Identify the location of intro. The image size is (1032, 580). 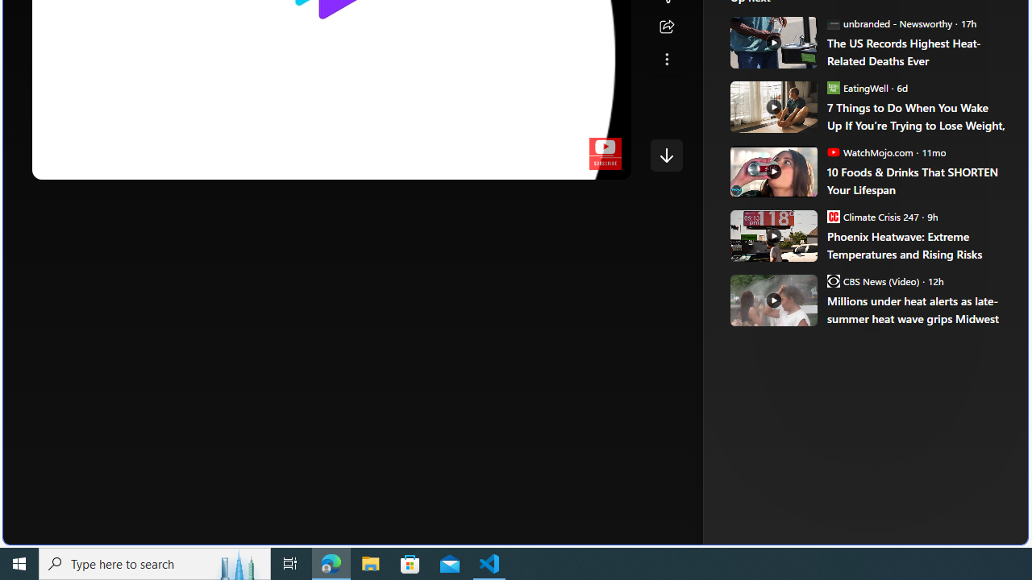
(321, 163).